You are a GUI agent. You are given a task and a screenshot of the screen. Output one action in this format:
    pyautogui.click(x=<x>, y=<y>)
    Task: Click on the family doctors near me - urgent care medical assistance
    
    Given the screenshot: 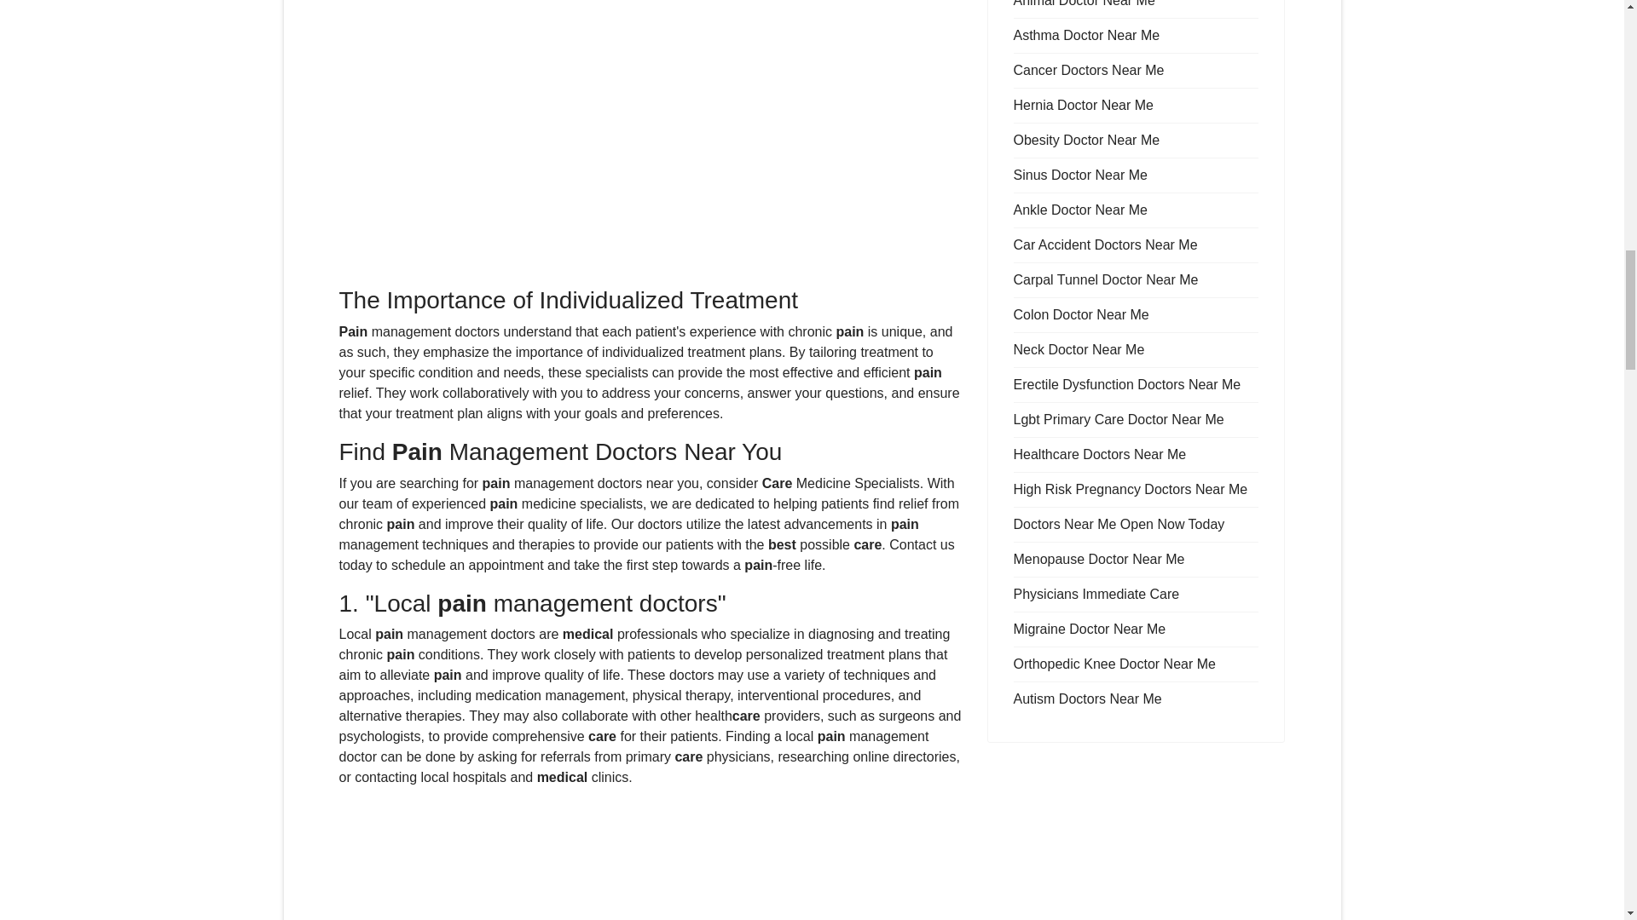 What is the action you would take?
    pyautogui.click(x=650, y=860)
    